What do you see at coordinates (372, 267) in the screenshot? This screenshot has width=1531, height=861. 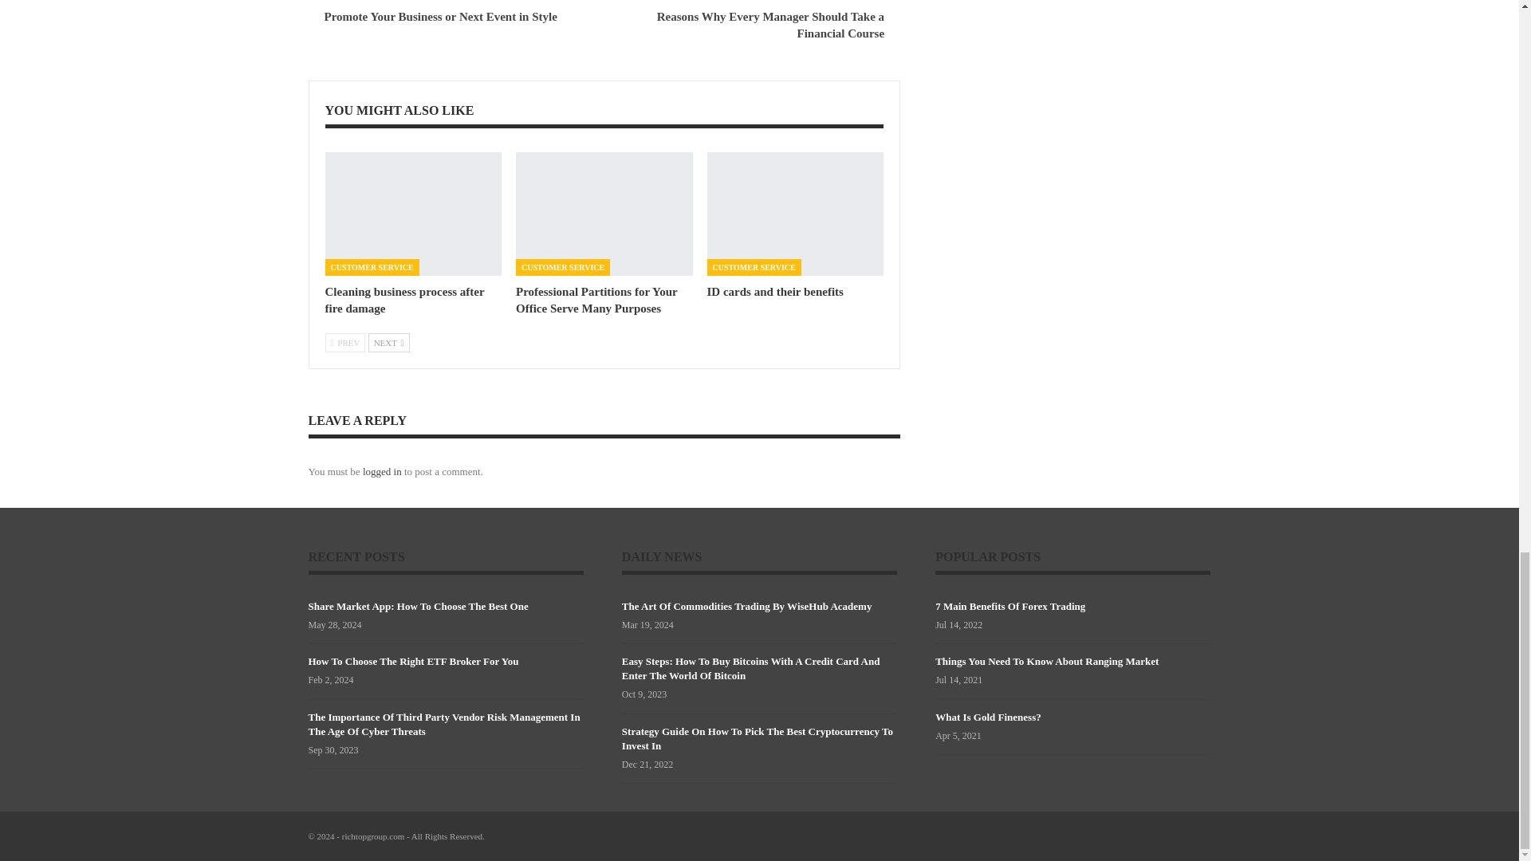 I see `CUSTOMER SERVICE` at bounding box center [372, 267].